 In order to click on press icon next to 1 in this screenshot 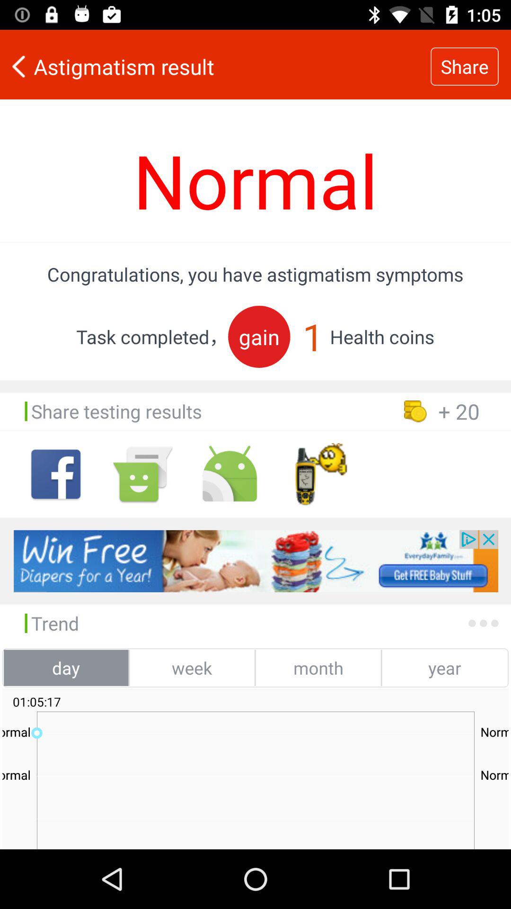, I will do `click(259, 336)`.